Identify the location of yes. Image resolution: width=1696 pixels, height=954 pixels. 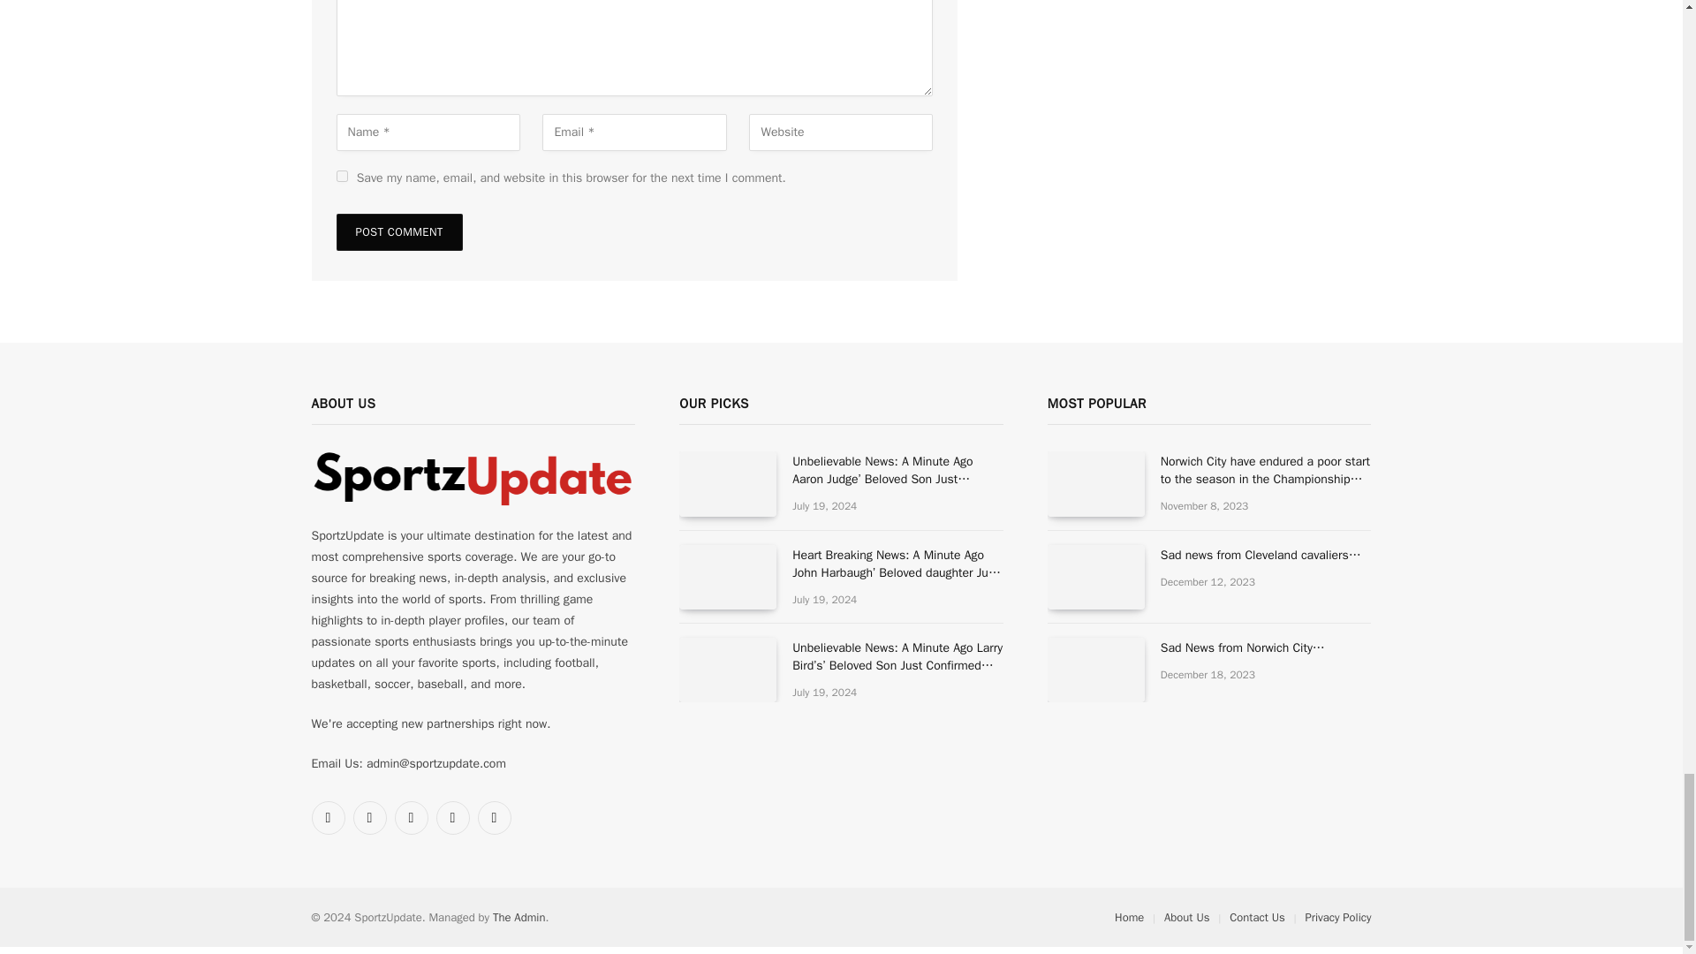
(341, 177).